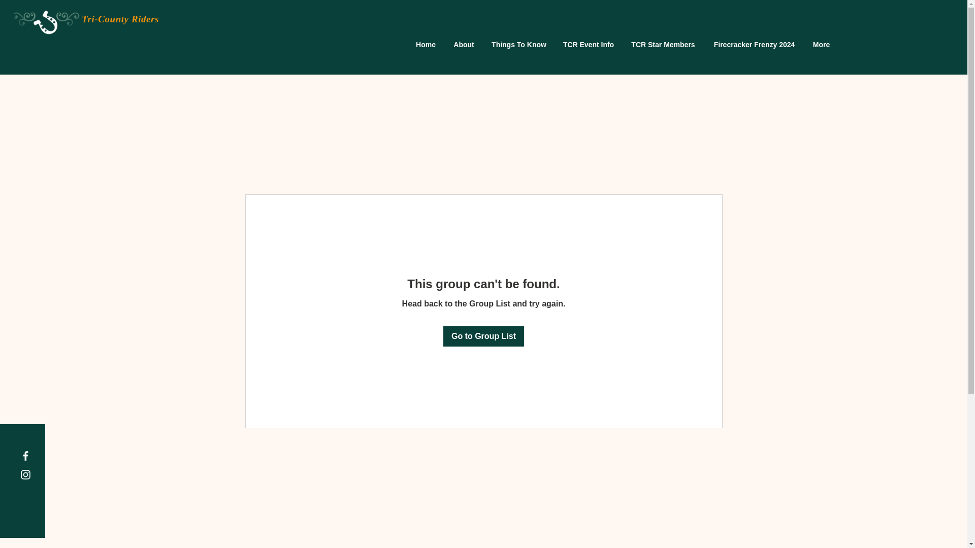 The height and width of the screenshot is (548, 975). What do you see at coordinates (483, 336) in the screenshot?
I see `Go to Group List` at bounding box center [483, 336].